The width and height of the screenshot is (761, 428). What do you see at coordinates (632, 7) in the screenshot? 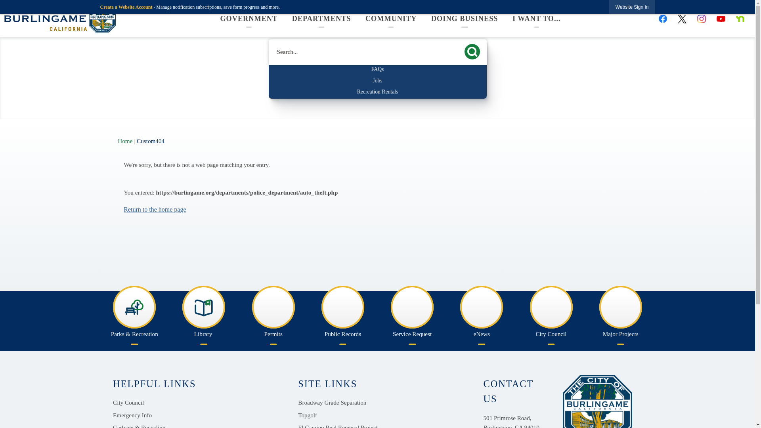
I see `Website Sign In` at bounding box center [632, 7].